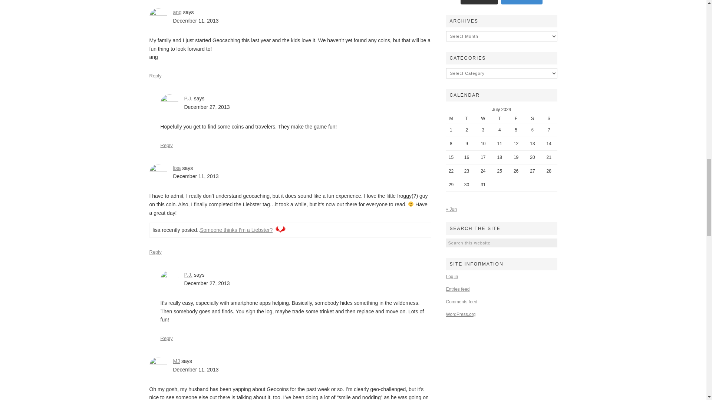 This screenshot has height=400, width=712. I want to click on Reply, so click(166, 145).